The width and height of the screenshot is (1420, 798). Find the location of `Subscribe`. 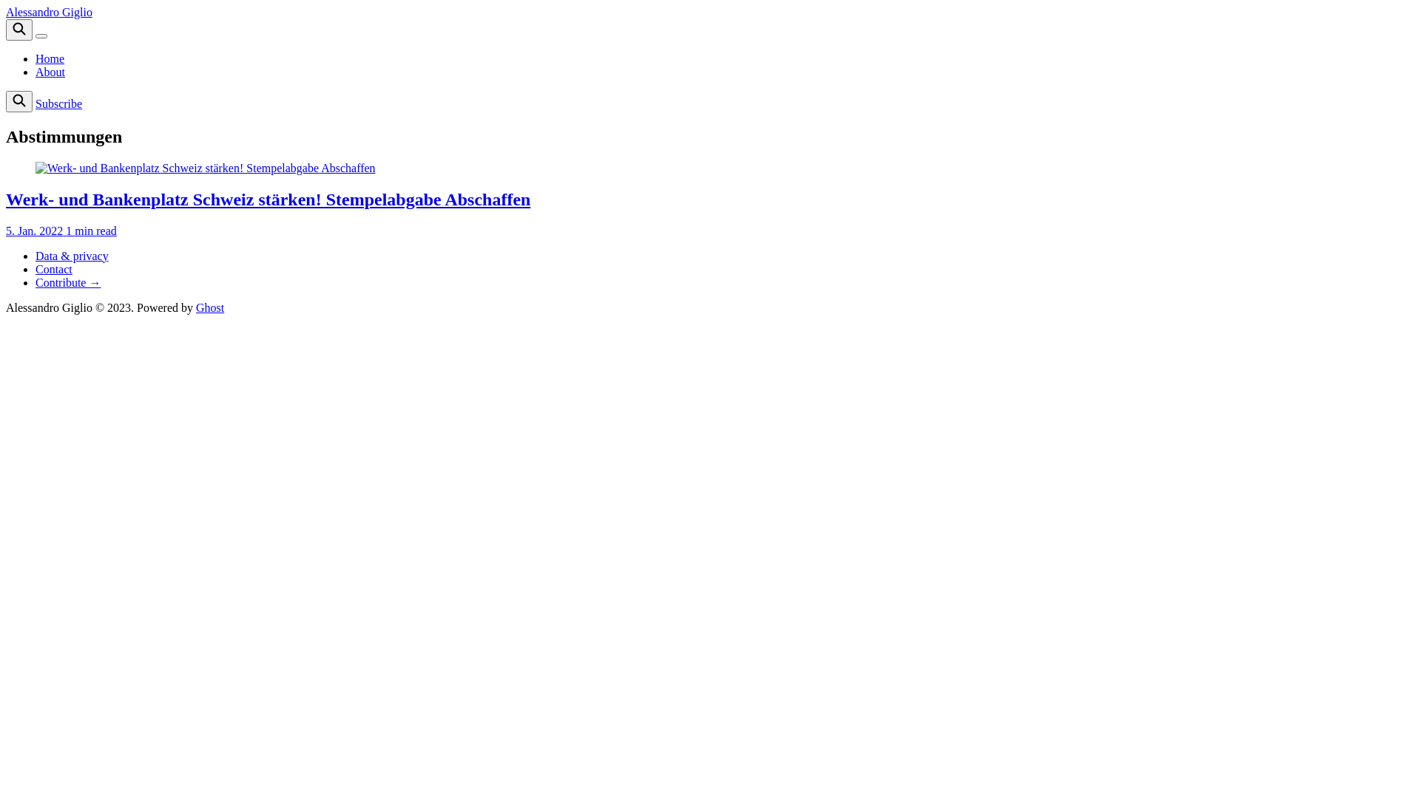

Subscribe is located at coordinates (59, 103).